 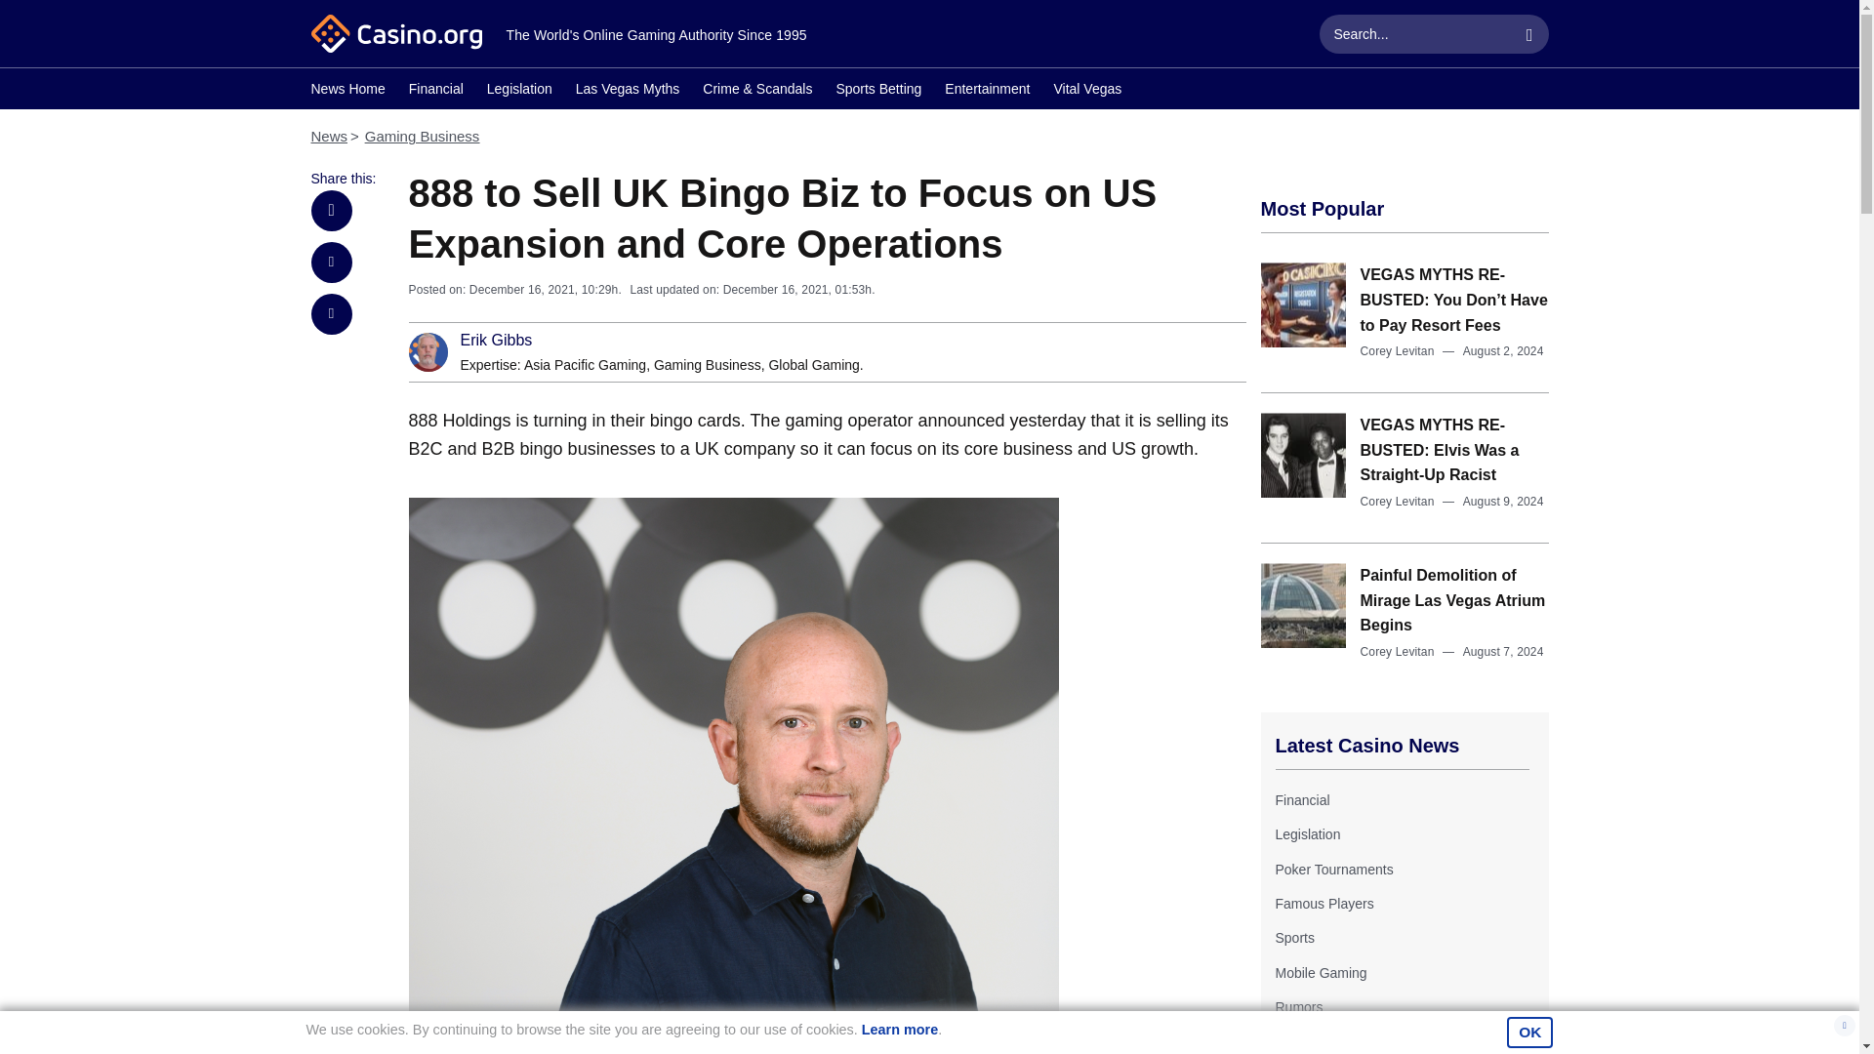 I want to click on Corey Levitan, so click(x=1398, y=652).